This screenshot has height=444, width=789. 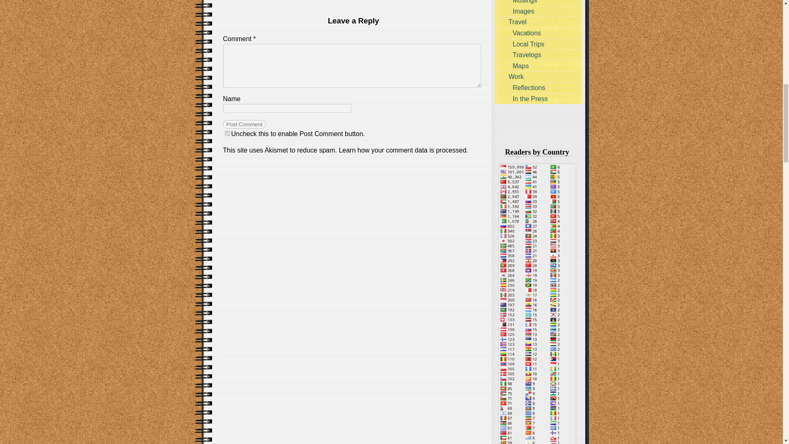 I want to click on on, so click(x=227, y=133).